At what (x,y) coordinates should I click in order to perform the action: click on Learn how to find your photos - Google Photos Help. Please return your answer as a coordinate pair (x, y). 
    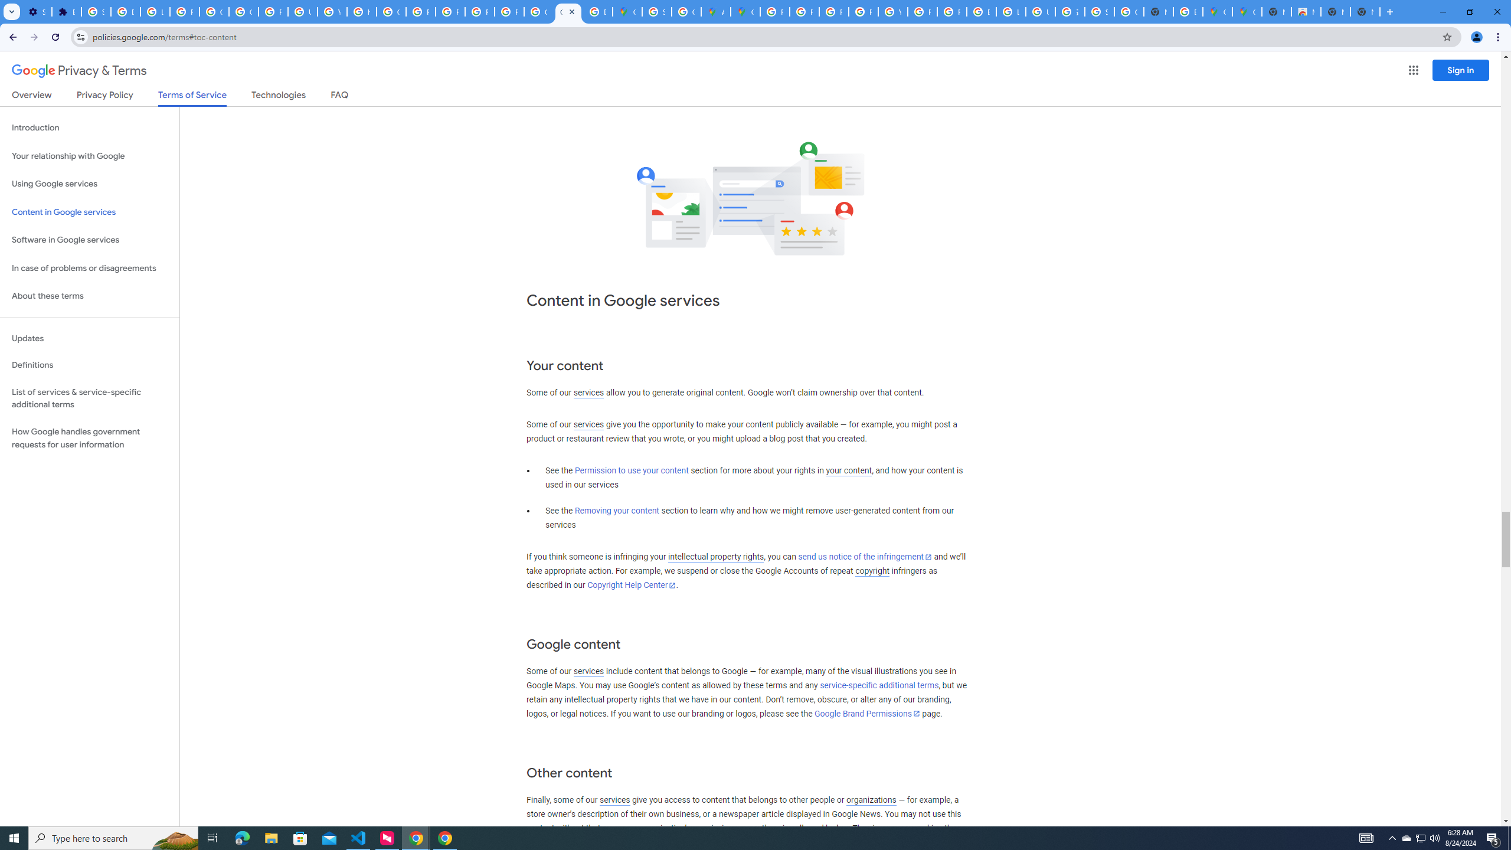
    Looking at the image, I should click on (155, 12).